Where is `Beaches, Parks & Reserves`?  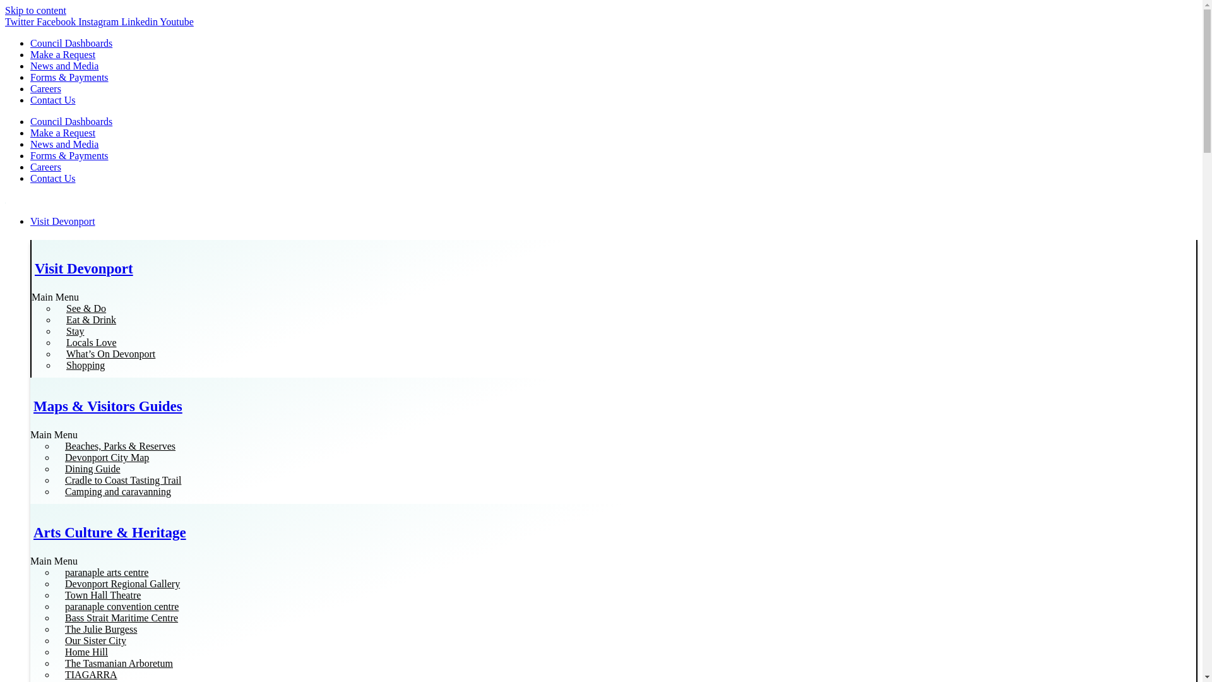 Beaches, Parks & Reserves is located at coordinates (120, 446).